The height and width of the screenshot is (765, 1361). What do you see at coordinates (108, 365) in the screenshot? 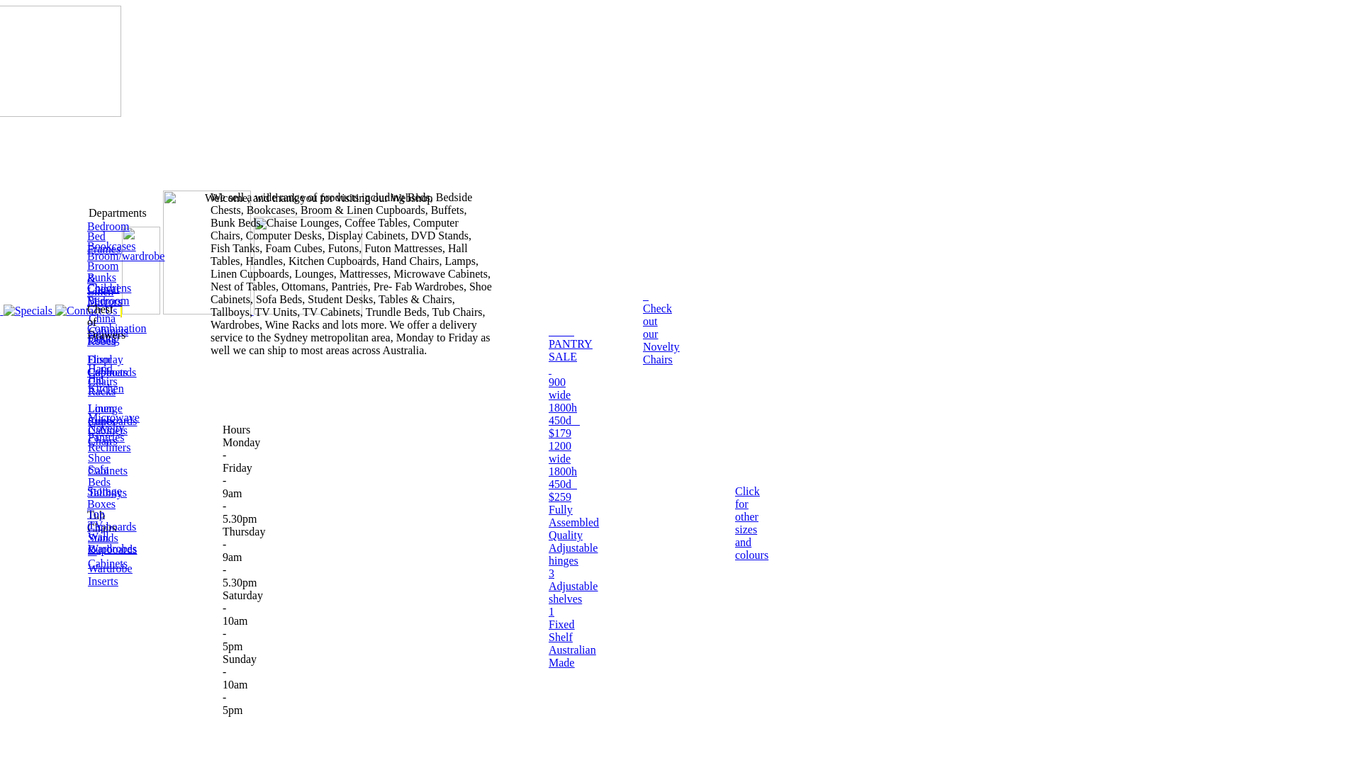
I see `Display Cabinets` at bounding box center [108, 365].